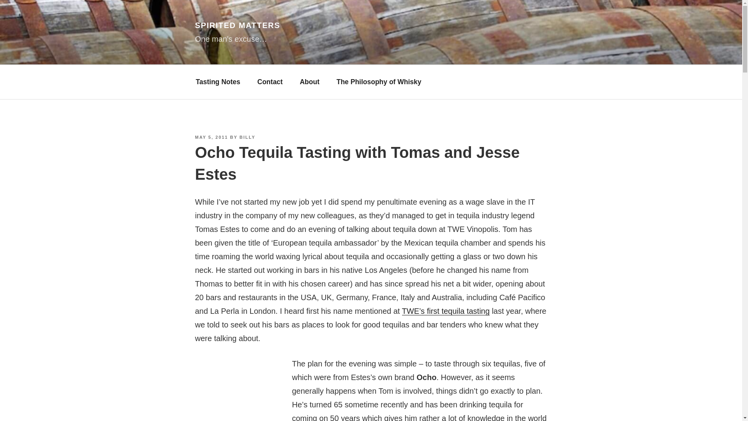  Describe the element at coordinates (211, 137) in the screenshot. I see `MAY 5, 2011` at that location.